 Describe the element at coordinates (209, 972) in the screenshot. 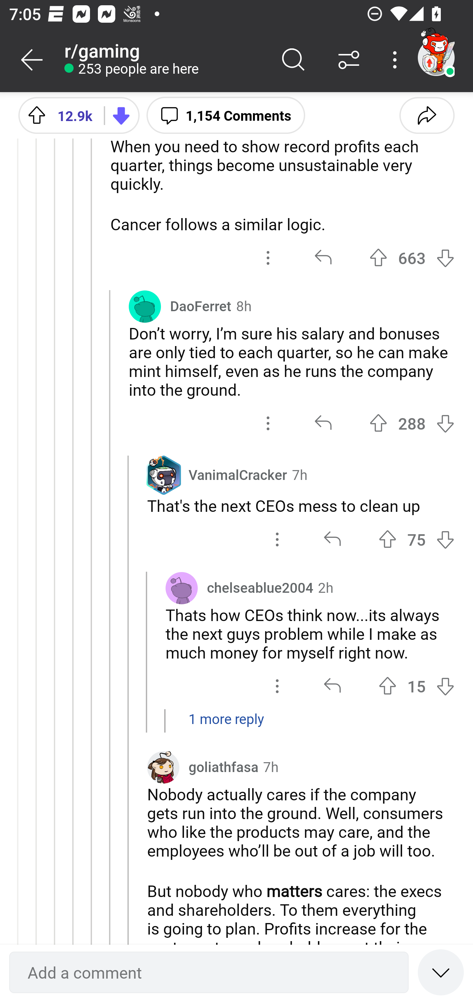

I see `Add a comment` at that location.